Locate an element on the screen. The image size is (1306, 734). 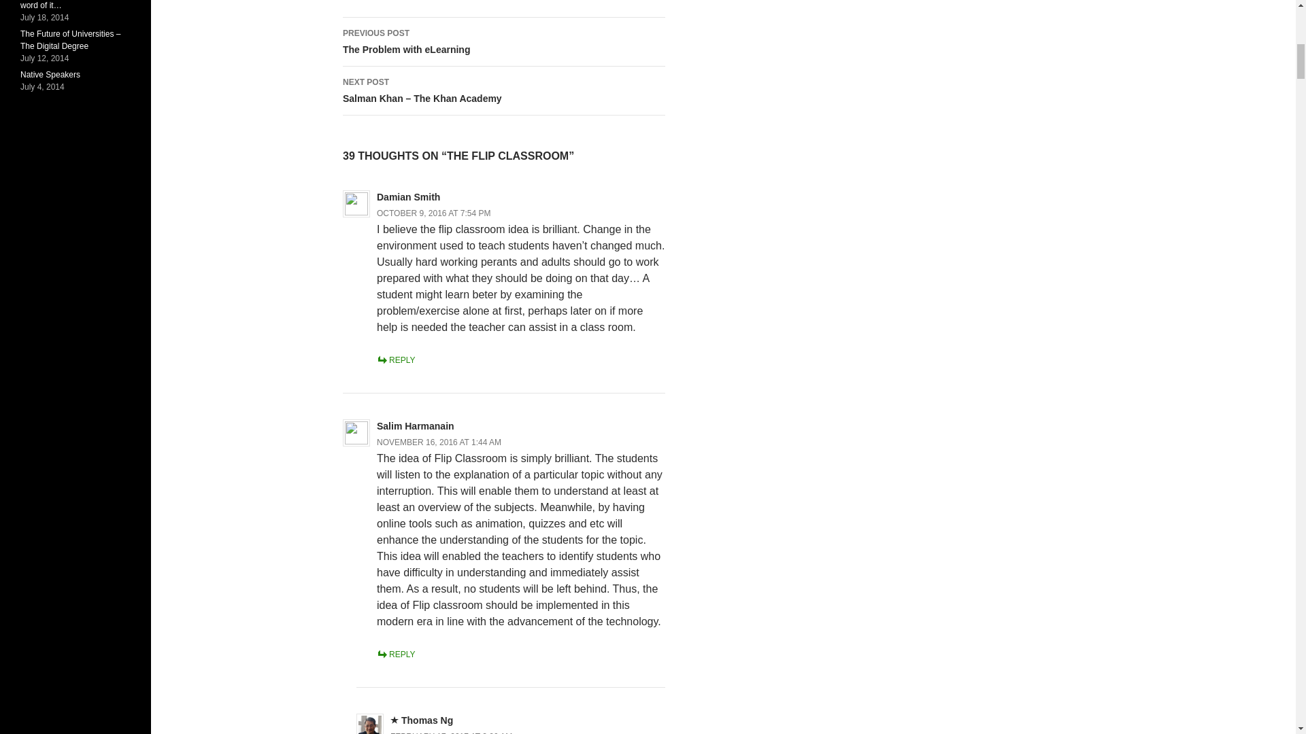
OCTOBER 9, 2016 AT 7:54 PM is located at coordinates (439, 442).